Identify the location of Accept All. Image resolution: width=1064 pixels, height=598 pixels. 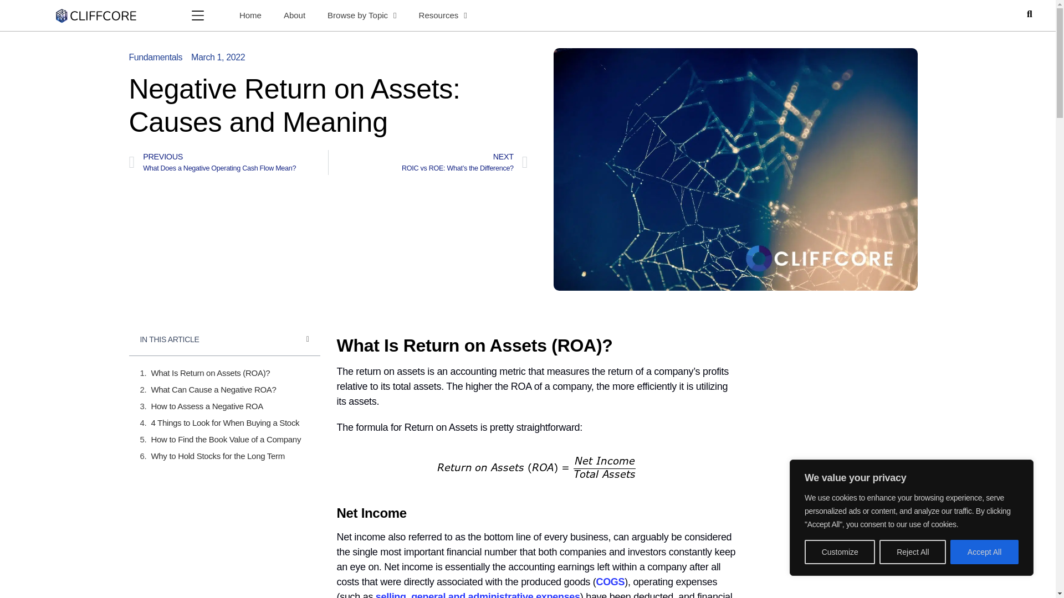
(984, 552).